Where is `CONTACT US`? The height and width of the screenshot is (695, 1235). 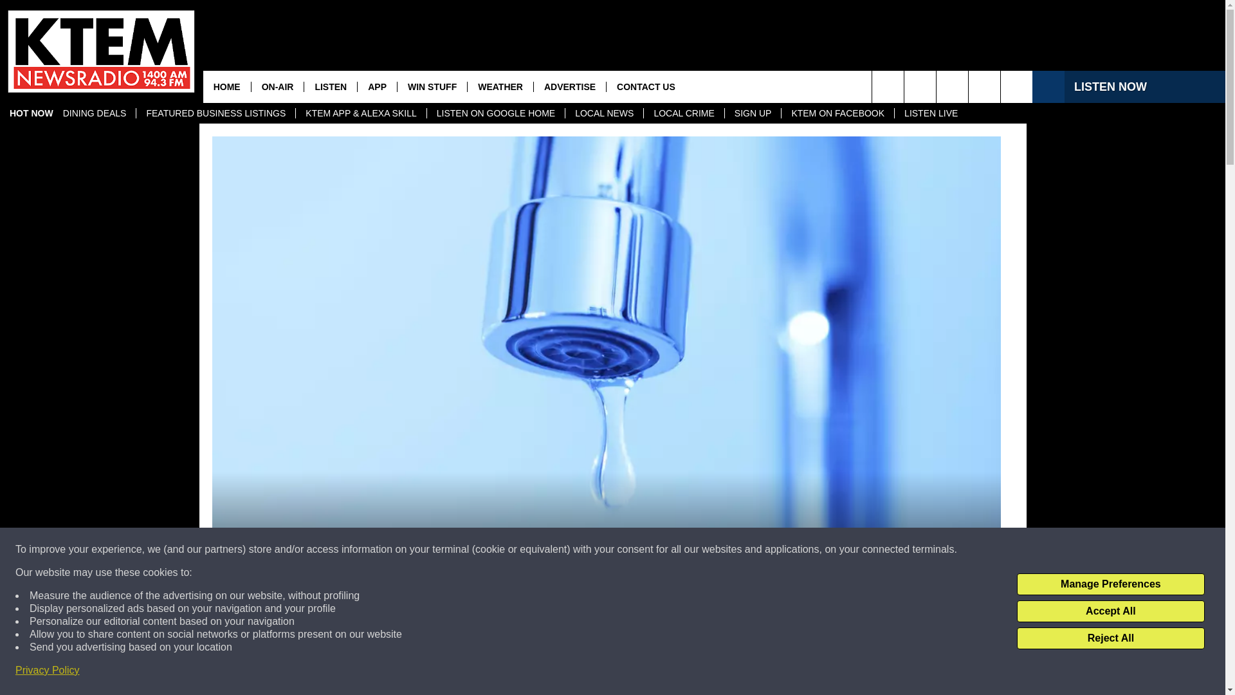 CONTACT US is located at coordinates (646, 86).